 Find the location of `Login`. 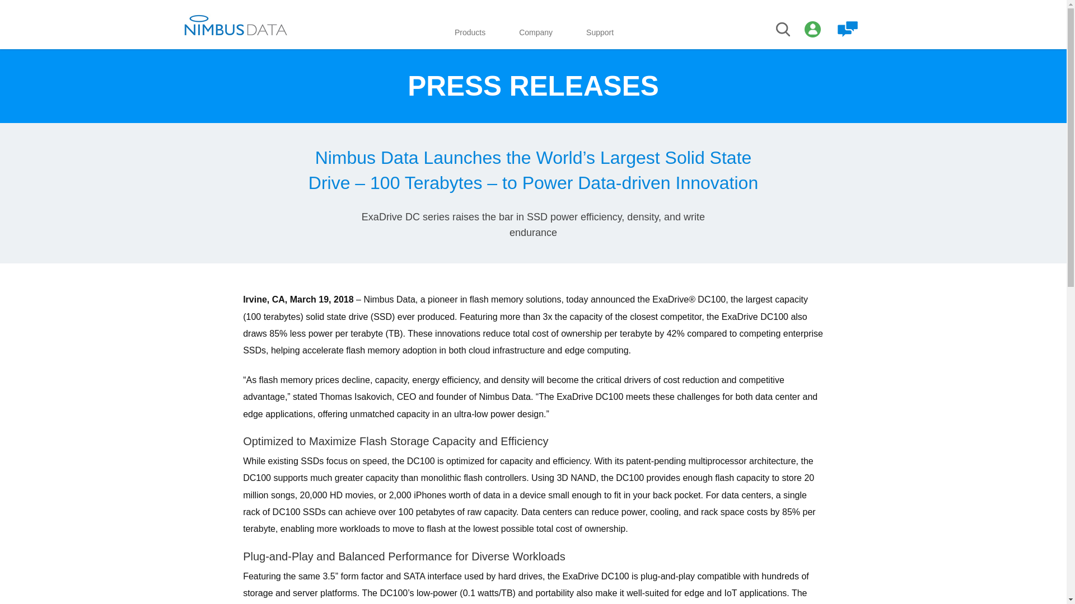

Login is located at coordinates (812, 29).